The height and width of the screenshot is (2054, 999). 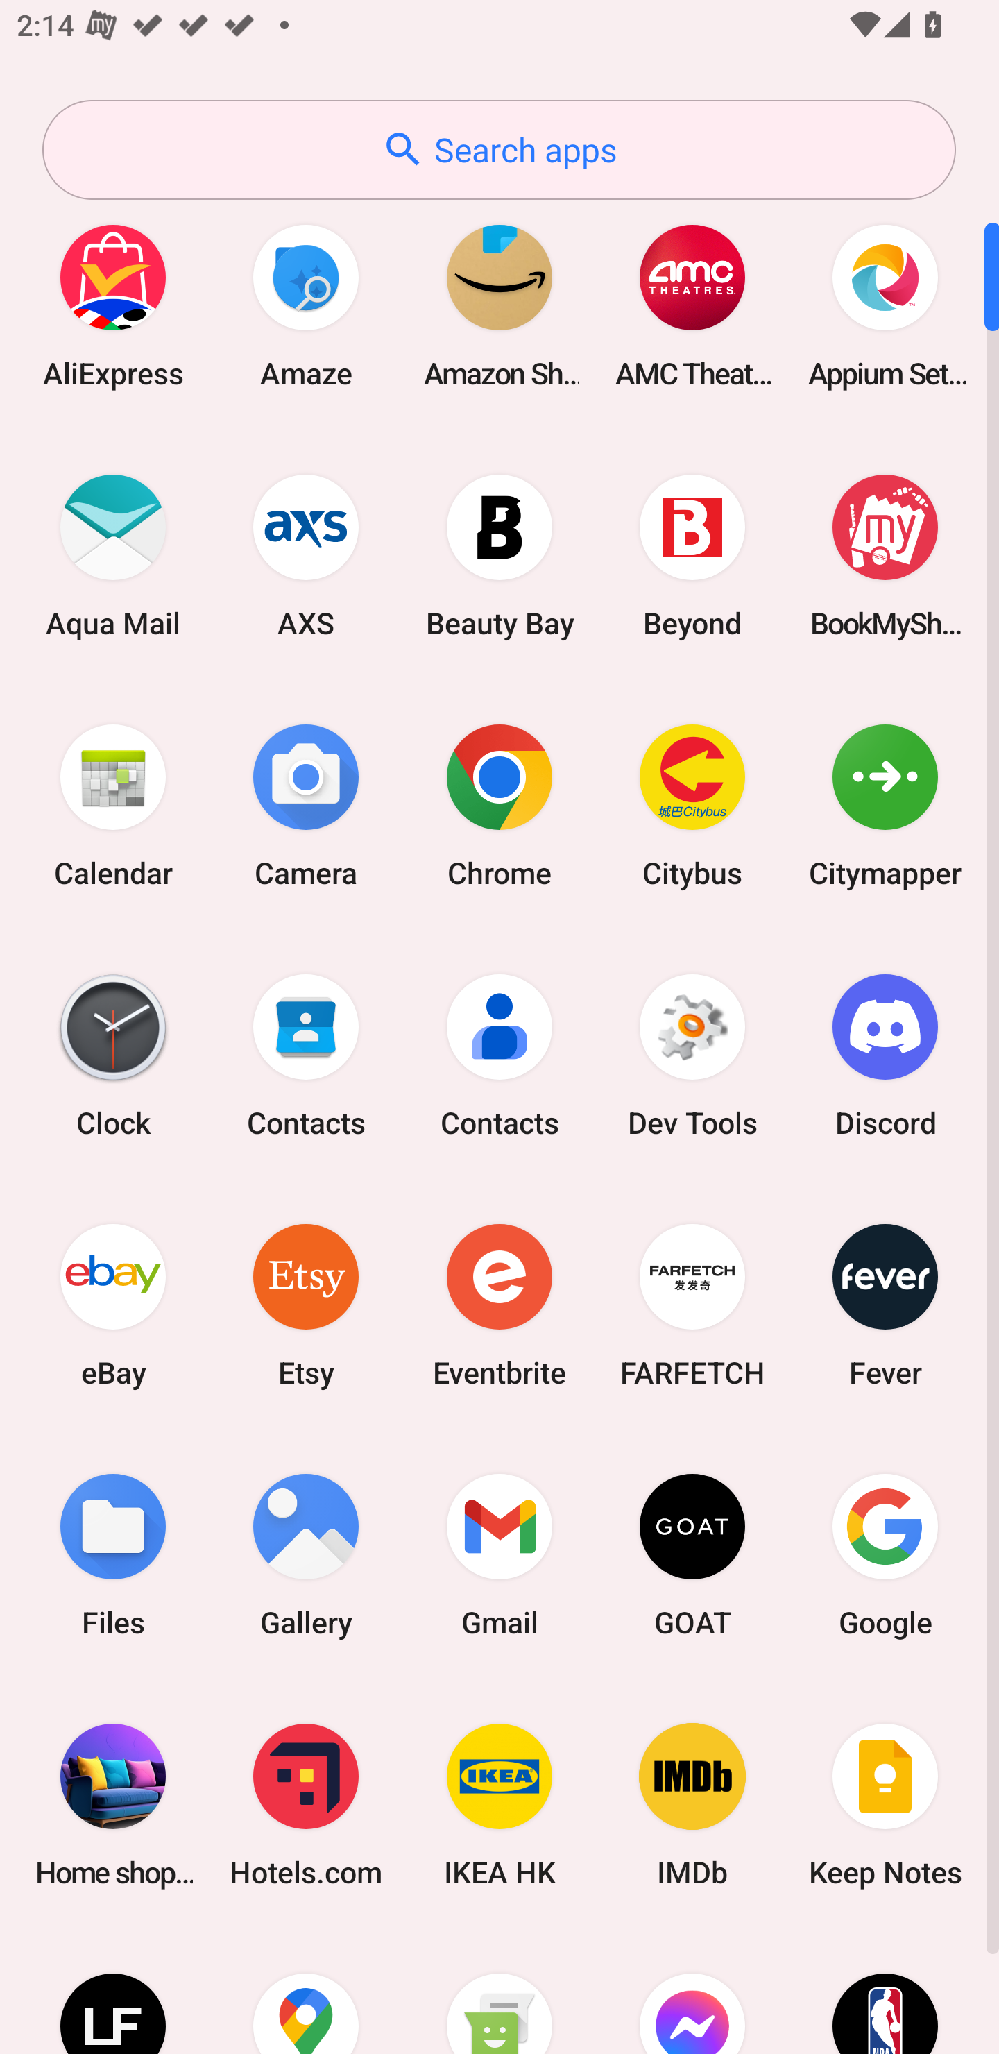 What do you see at coordinates (885, 805) in the screenshot?
I see `Citymapper` at bounding box center [885, 805].